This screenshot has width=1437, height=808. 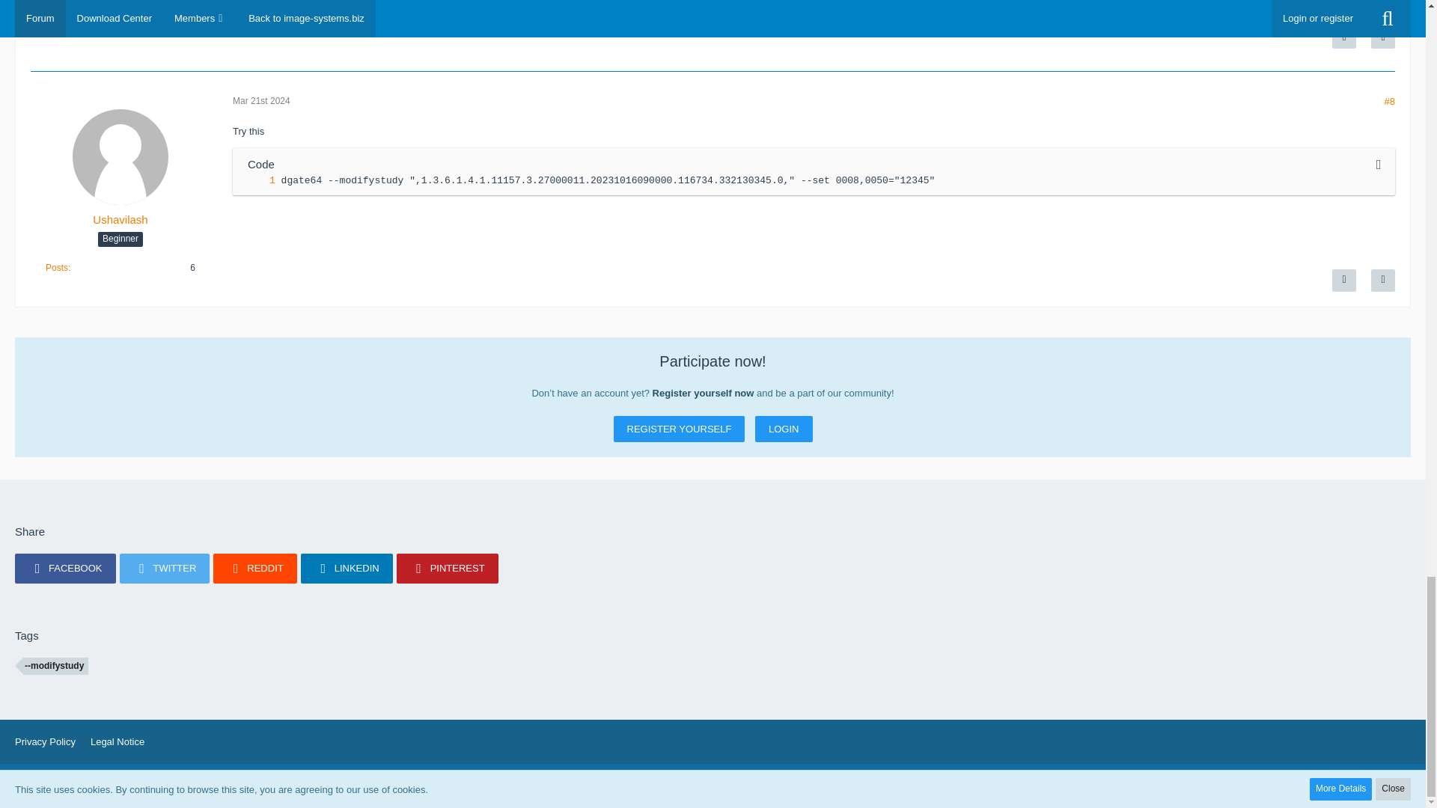 I want to click on 1, so click(x=257, y=180).